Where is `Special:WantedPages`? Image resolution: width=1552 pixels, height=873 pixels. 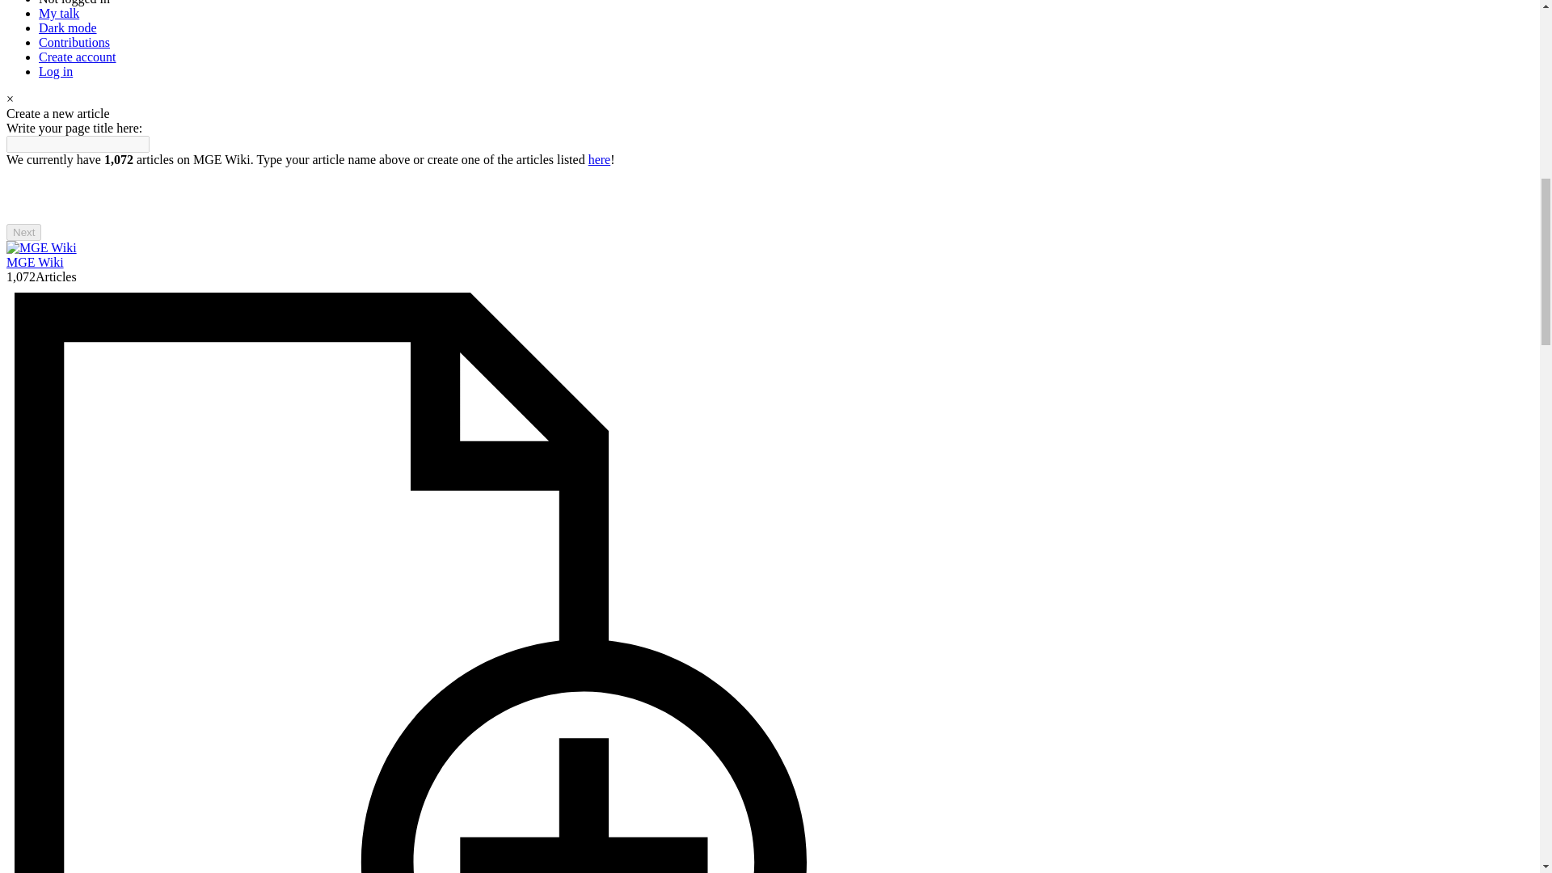
Special:WantedPages is located at coordinates (600, 160).